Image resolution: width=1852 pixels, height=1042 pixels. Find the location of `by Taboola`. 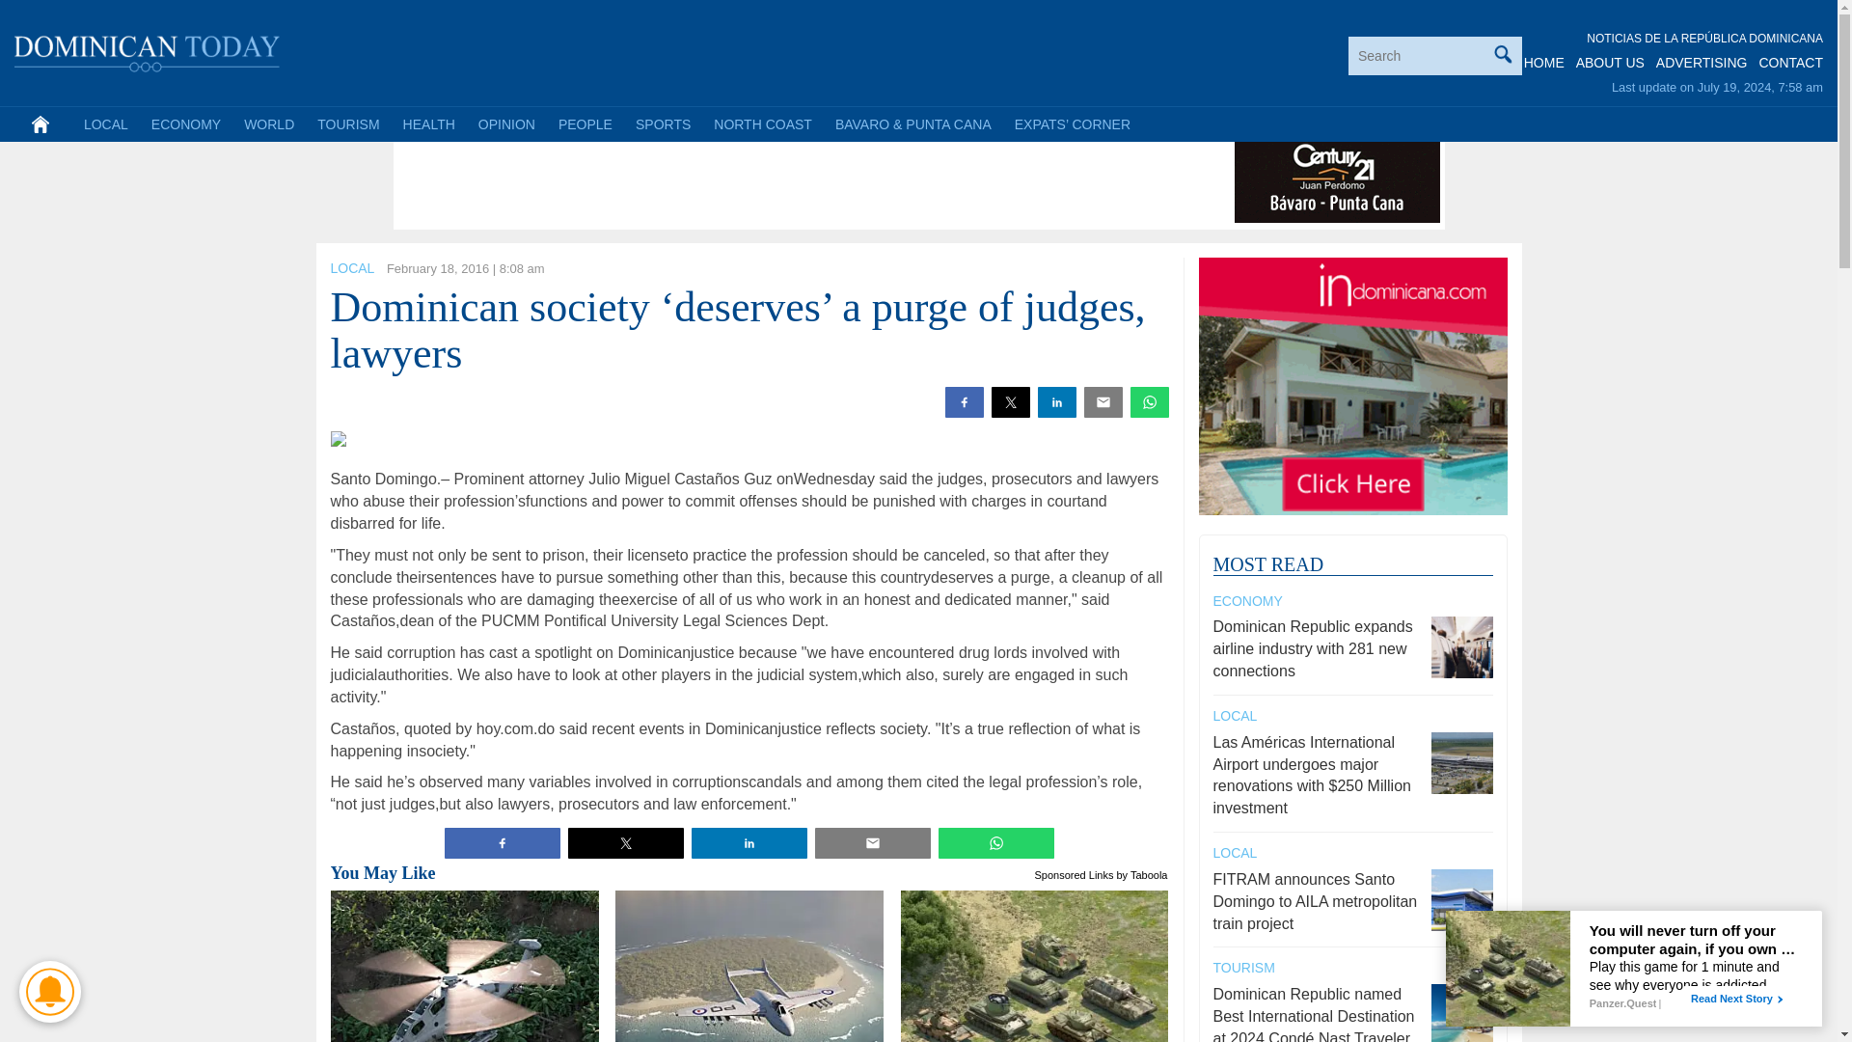

by Taboola is located at coordinates (1141, 872).